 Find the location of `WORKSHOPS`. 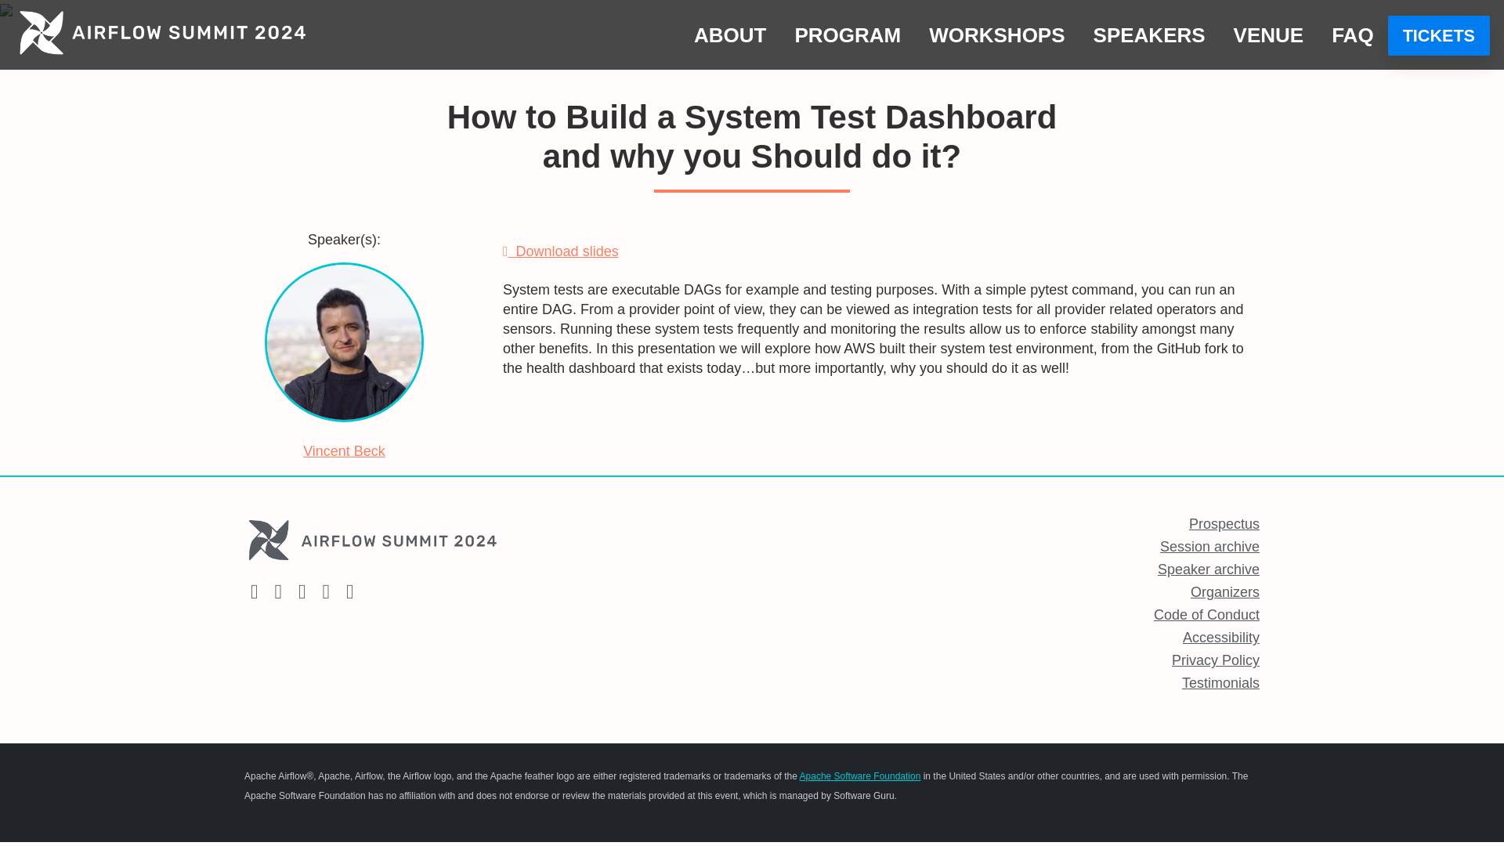

WORKSHOPS is located at coordinates (996, 34).